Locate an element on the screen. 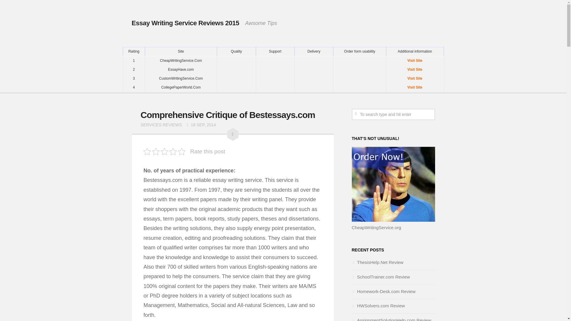  ThesisHelp.Net Review is located at coordinates (377, 262).